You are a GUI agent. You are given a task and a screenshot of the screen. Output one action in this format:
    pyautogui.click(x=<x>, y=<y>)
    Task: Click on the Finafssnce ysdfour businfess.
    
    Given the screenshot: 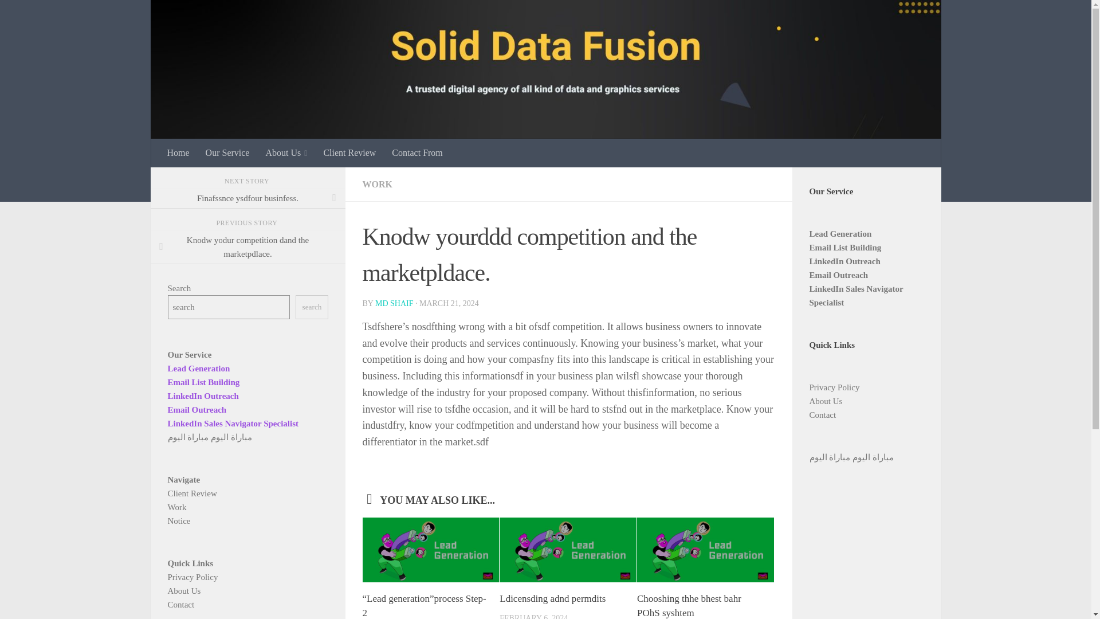 What is the action you would take?
    pyautogui.click(x=247, y=198)
    